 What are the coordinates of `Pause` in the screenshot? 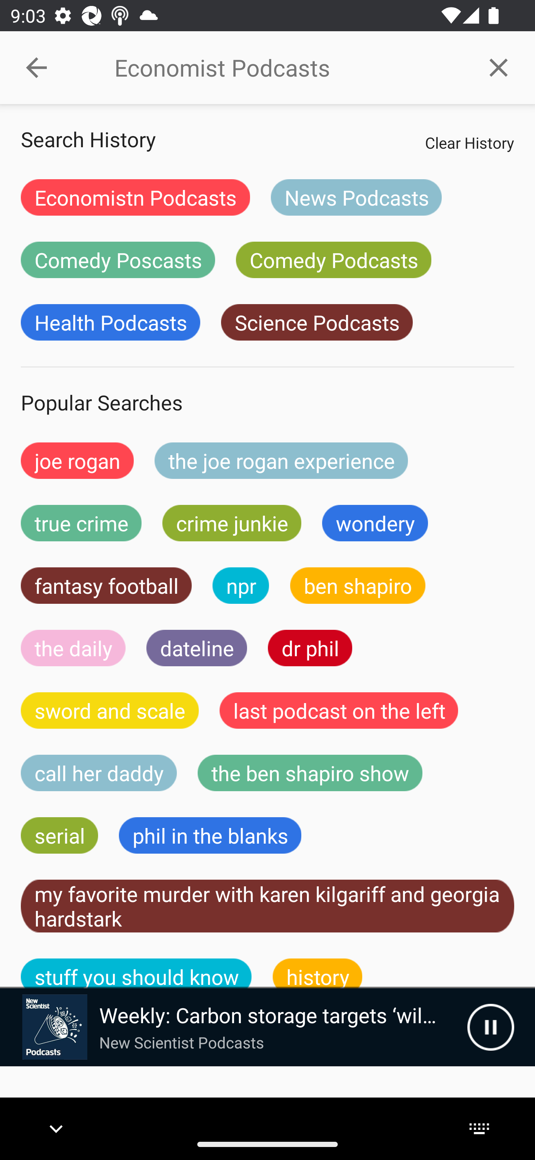 It's located at (490, 1027).